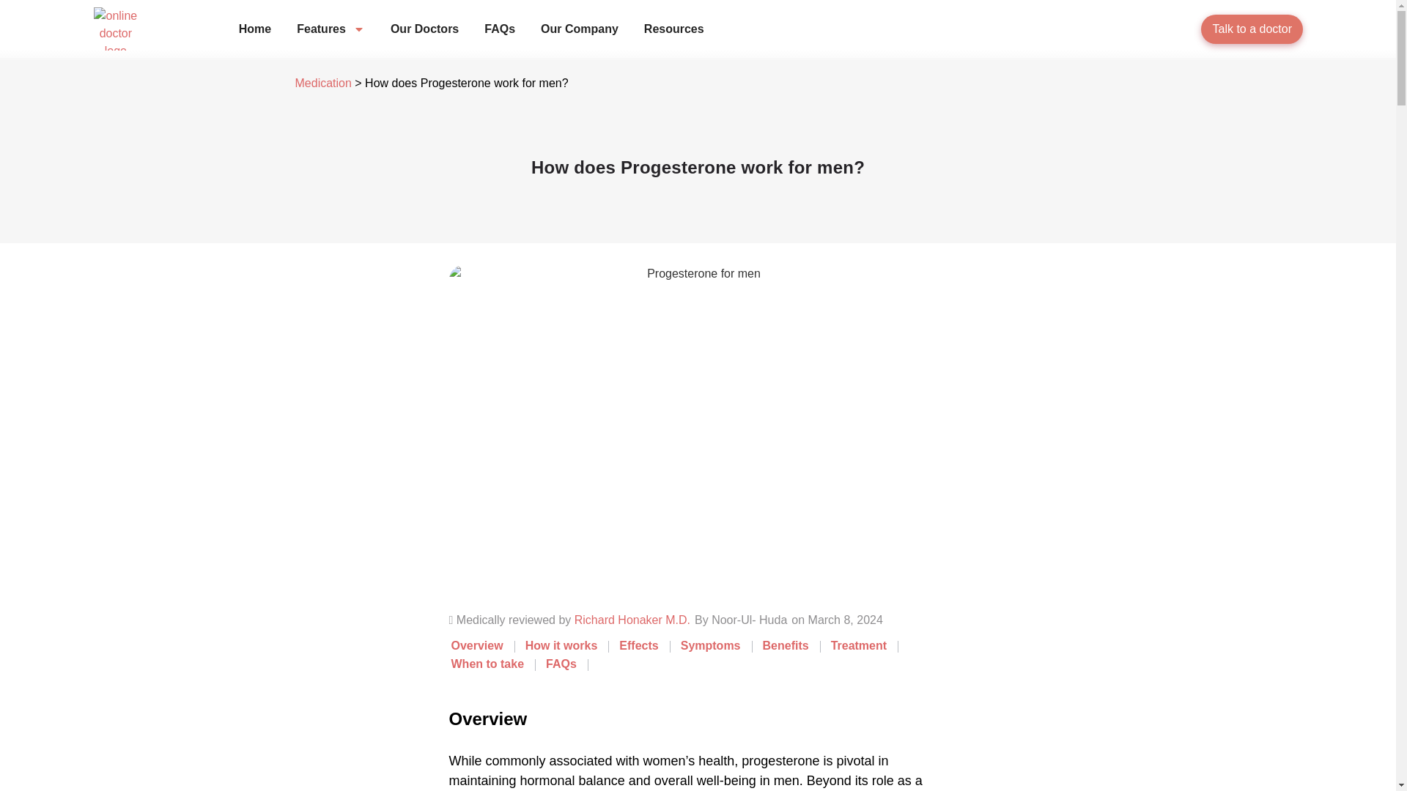  What do you see at coordinates (488, 664) in the screenshot?
I see `When to take` at bounding box center [488, 664].